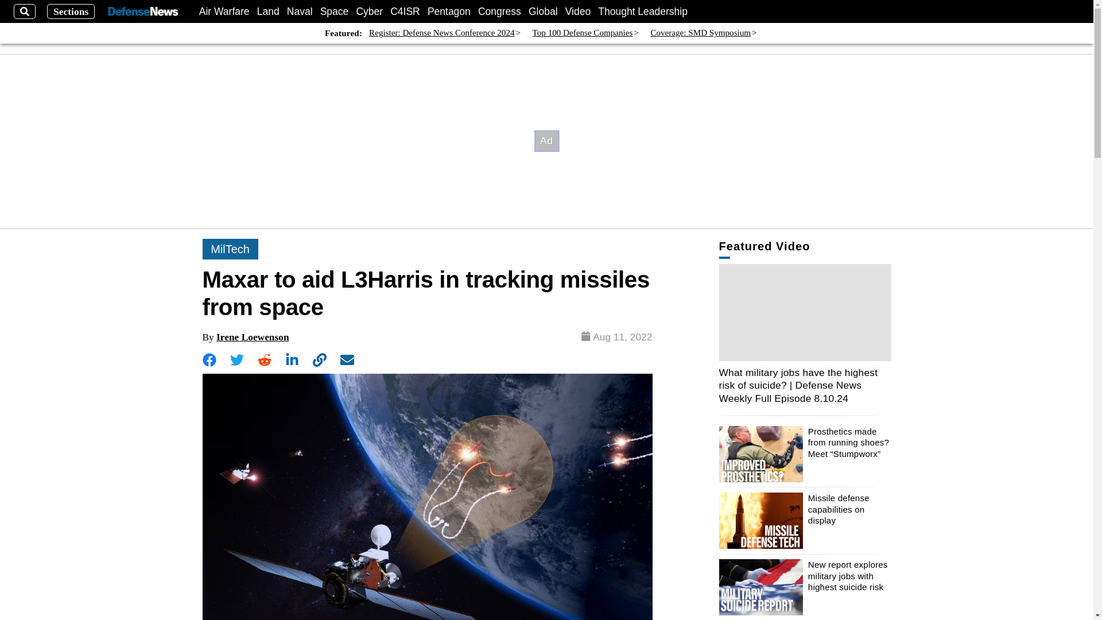 The height and width of the screenshot is (620, 1102). I want to click on Air Warfare, so click(224, 11).